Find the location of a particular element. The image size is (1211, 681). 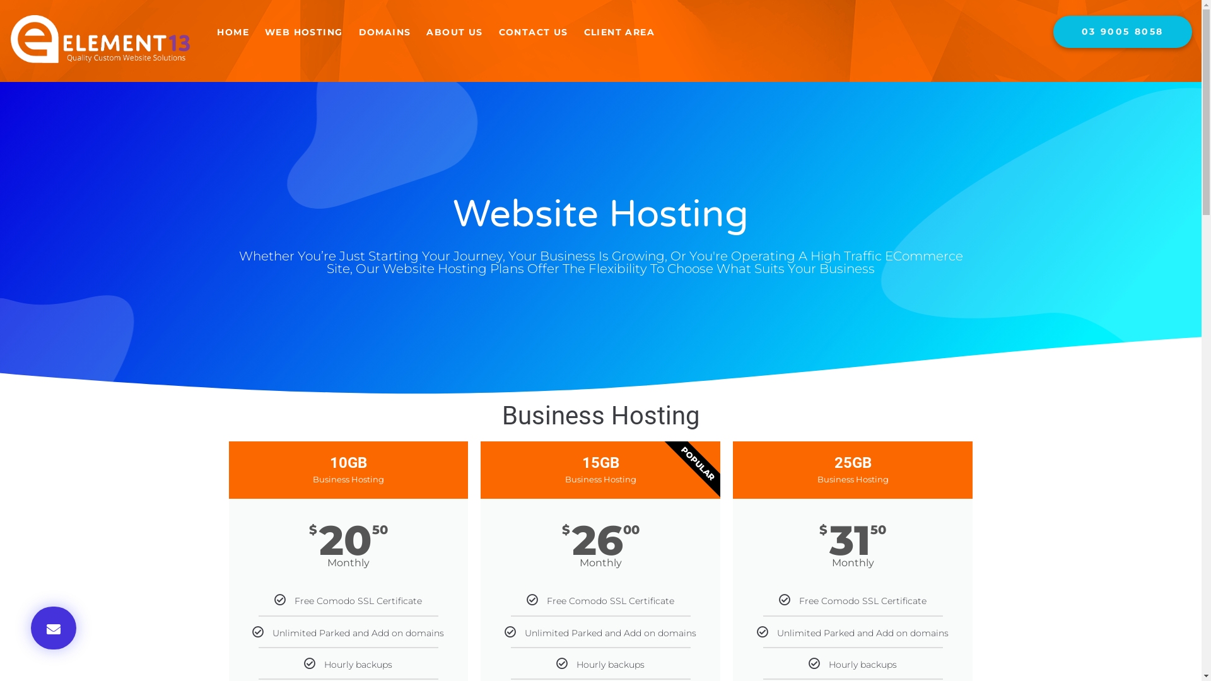

ABOUT US is located at coordinates (455, 33).